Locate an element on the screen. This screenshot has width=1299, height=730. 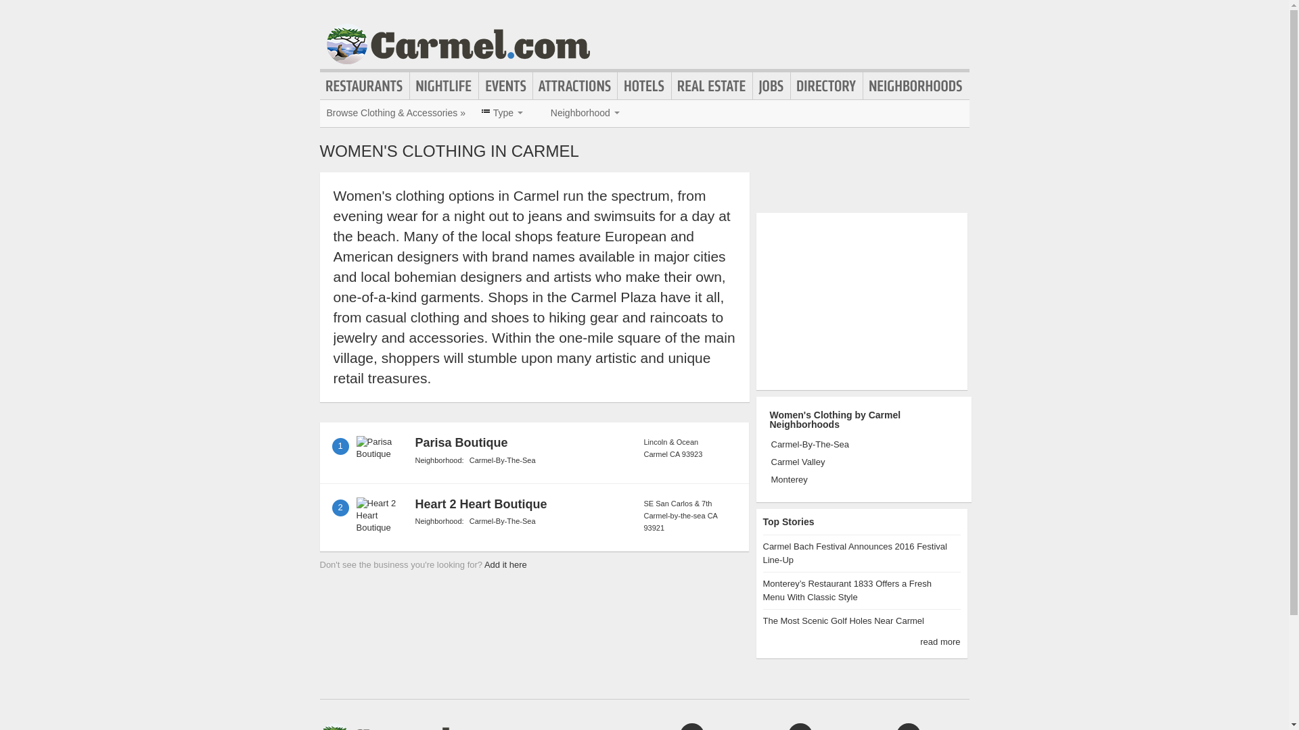
Hotels is located at coordinates (644, 86).